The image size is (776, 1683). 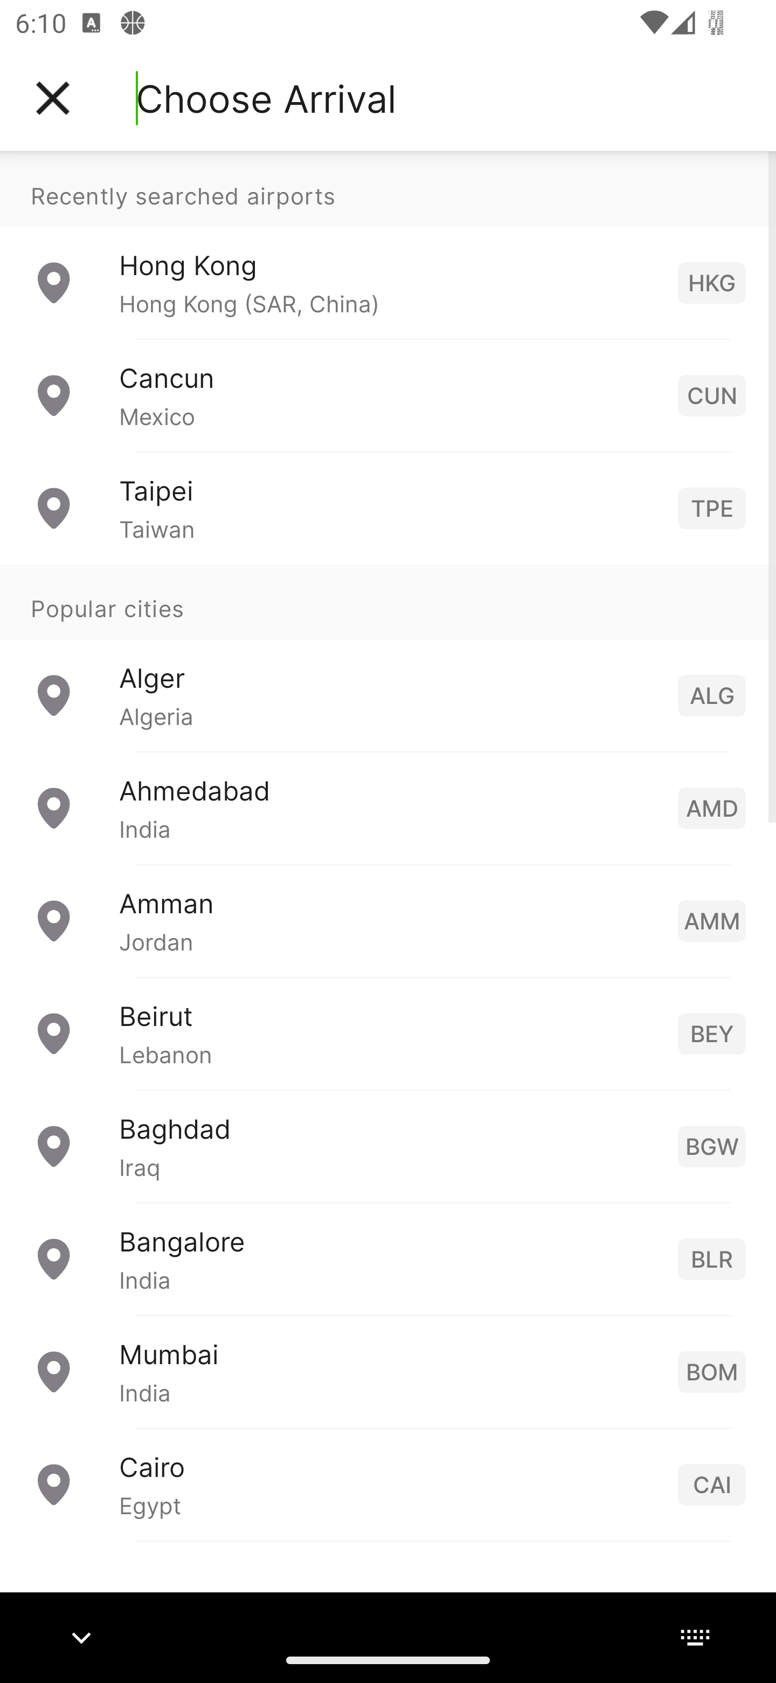 I want to click on Choose Arrival, so click(x=266, y=98).